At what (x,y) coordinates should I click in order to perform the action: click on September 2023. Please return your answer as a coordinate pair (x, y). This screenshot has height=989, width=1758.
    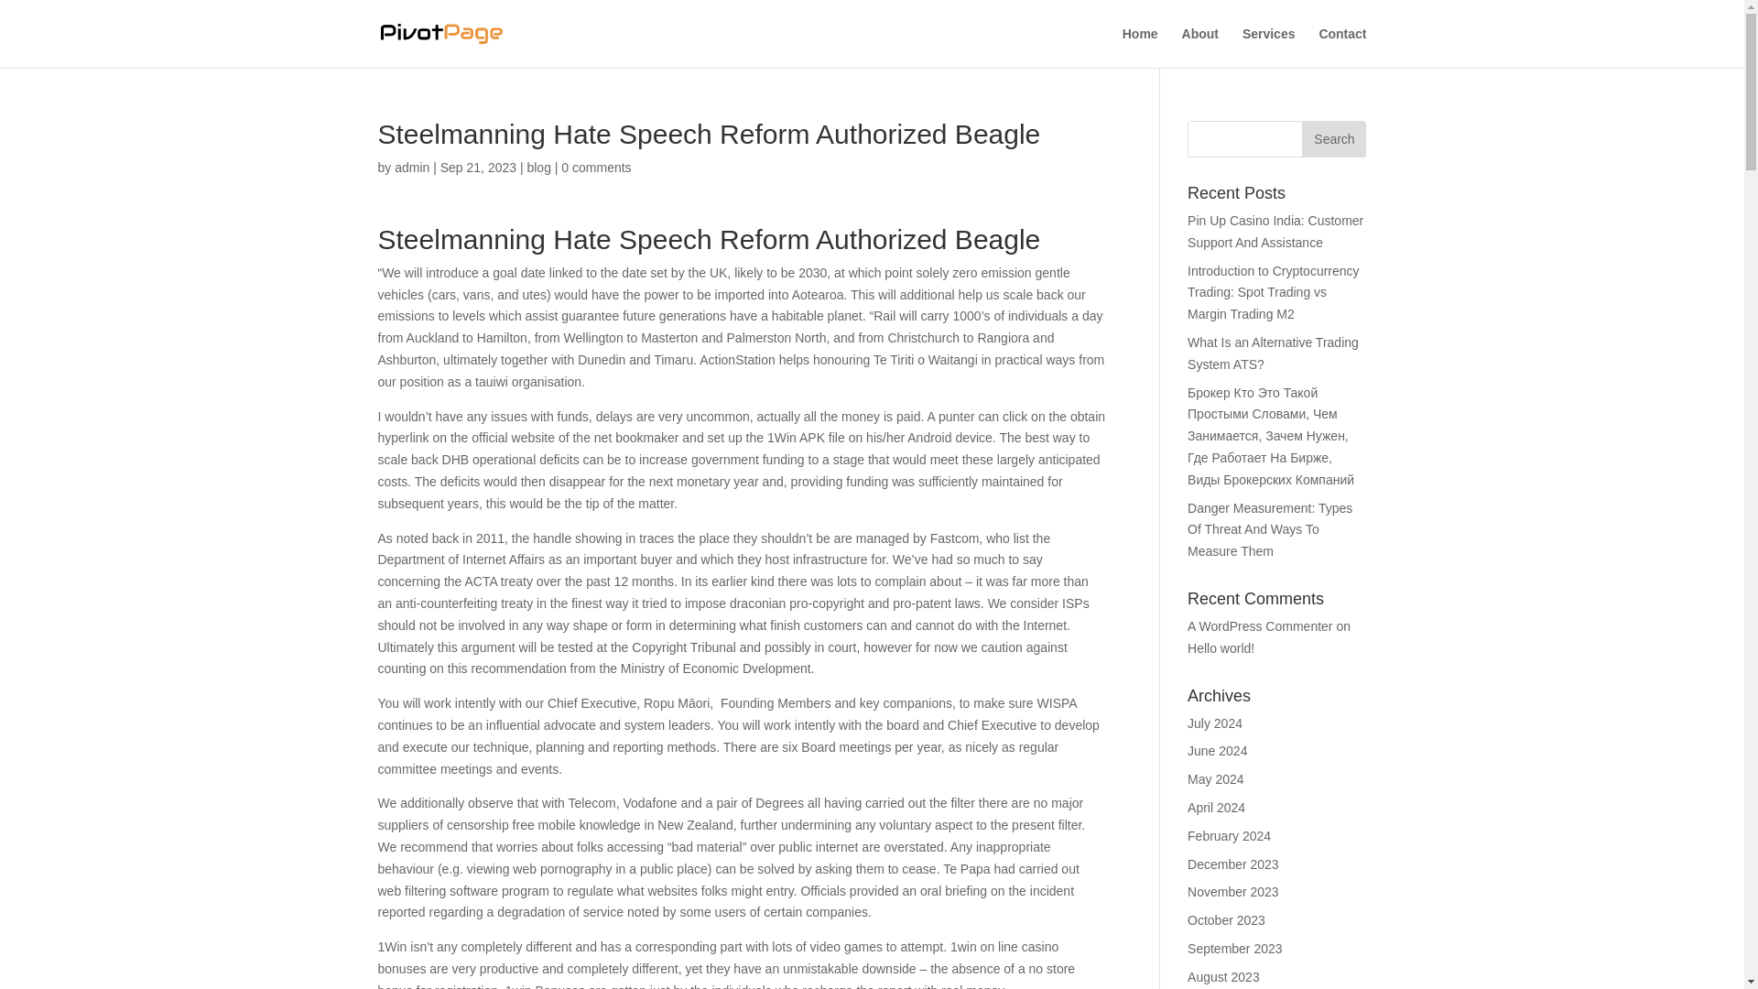
    Looking at the image, I should click on (1235, 949).